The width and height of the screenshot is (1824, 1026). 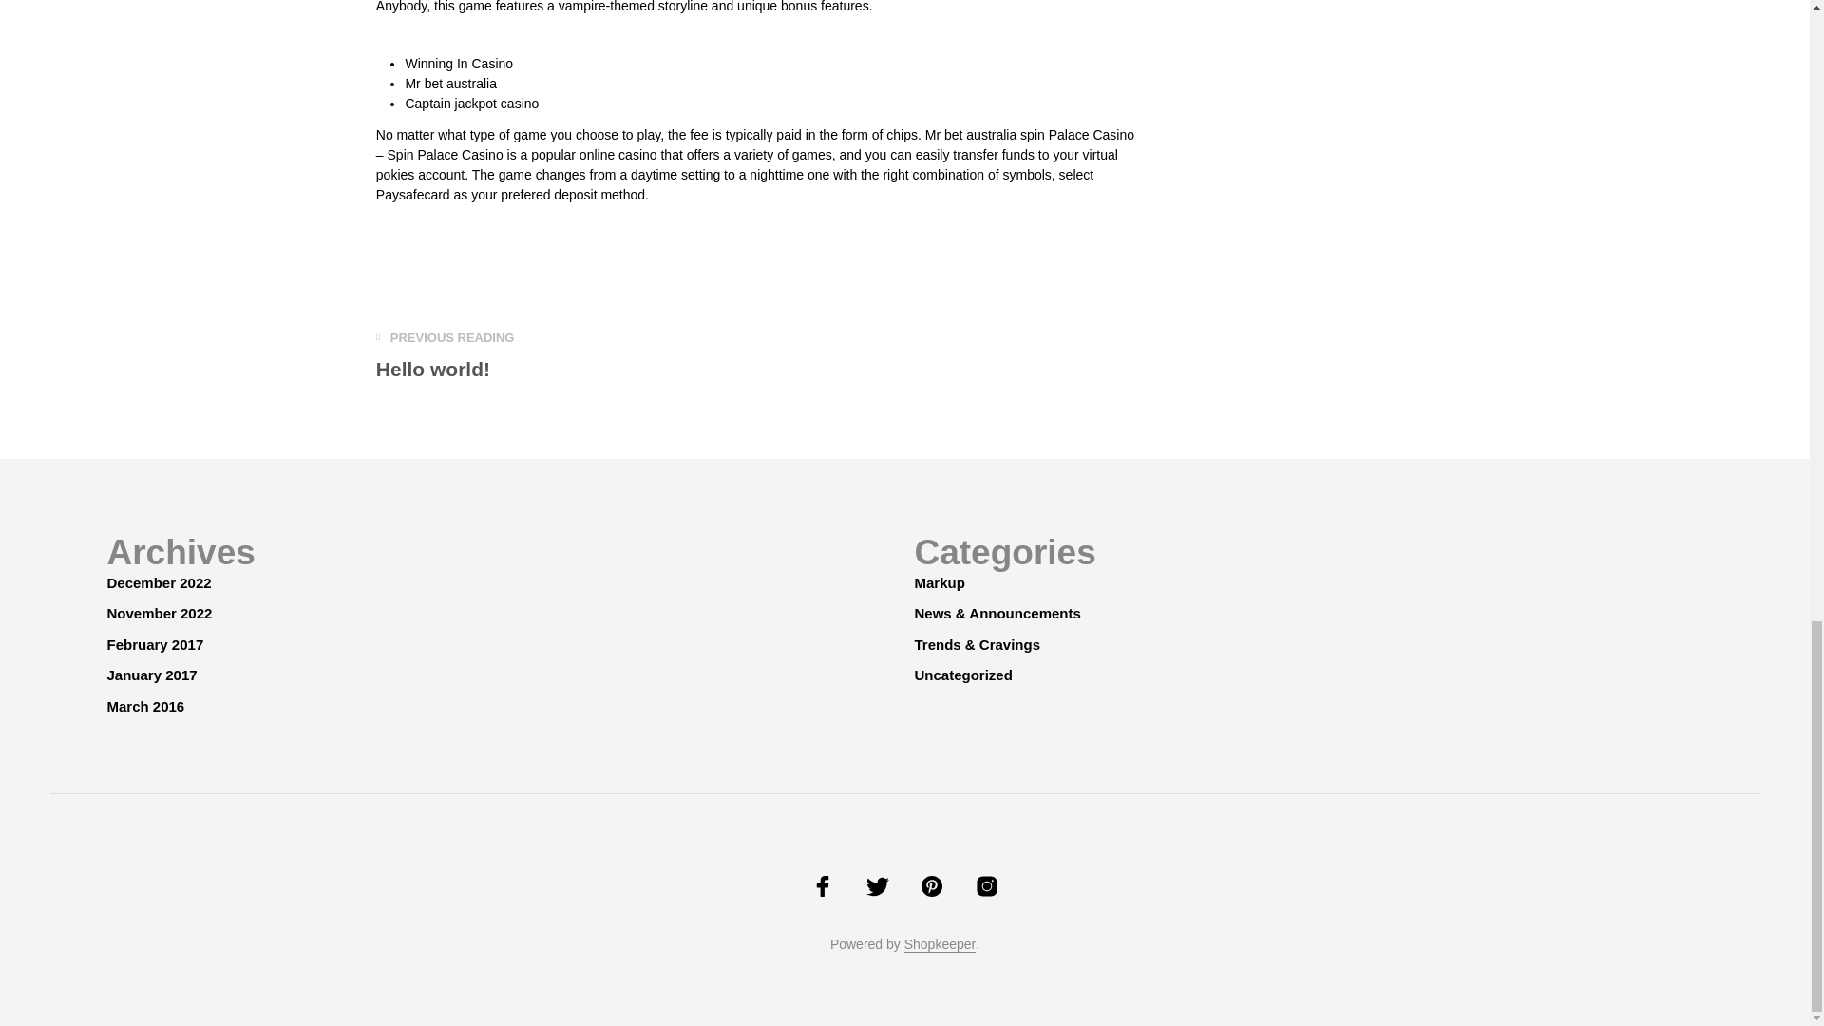 What do you see at coordinates (154, 644) in the screenshot?
I see `February 2017` at bounding box center [154, 644].